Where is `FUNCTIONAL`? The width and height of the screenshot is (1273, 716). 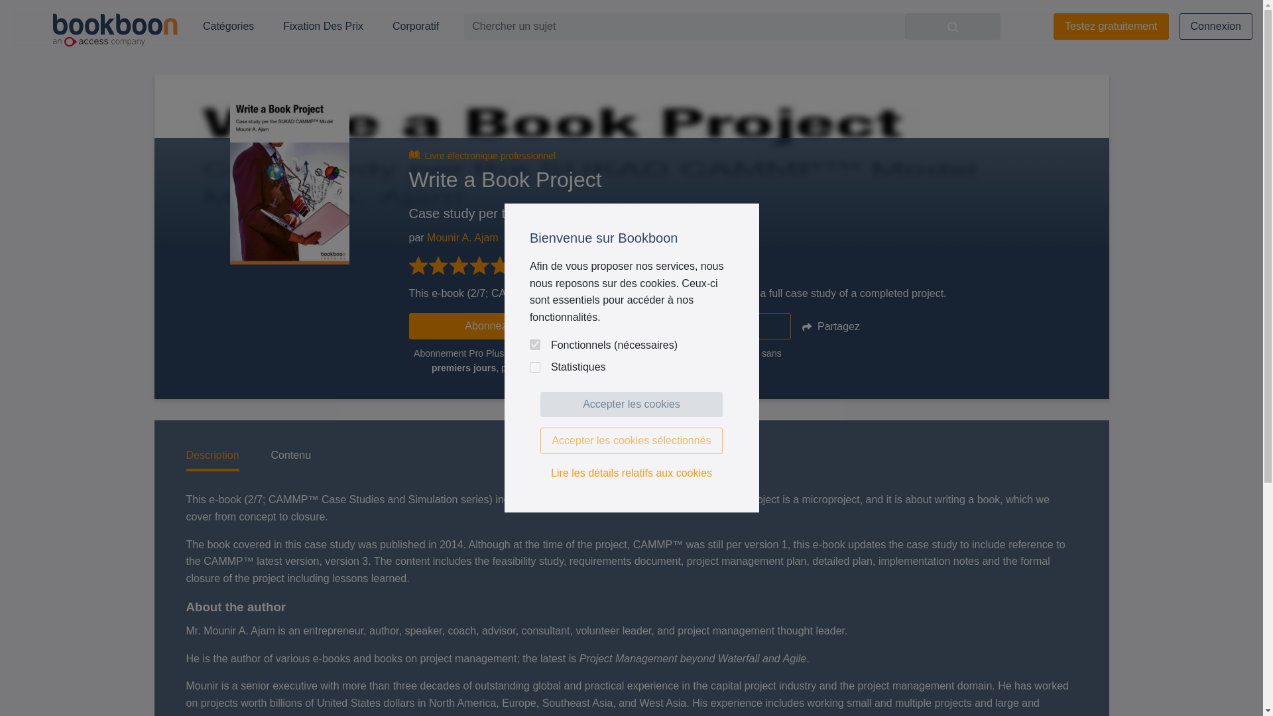 FUNCTIONAL is located at coordinates (534, 345).